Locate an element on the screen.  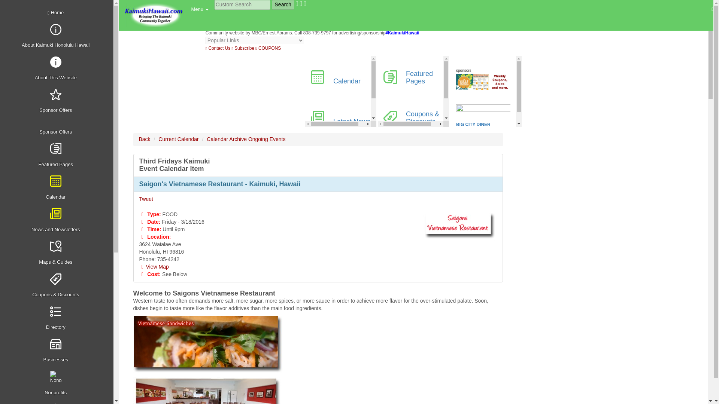
About This Website is located at coordinates (58, 69).